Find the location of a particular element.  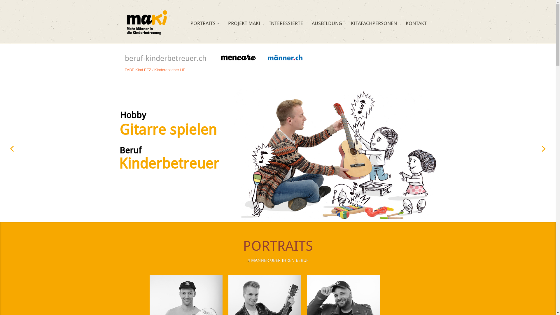

INTERESSIERTE is located at coordinates (286, 23).